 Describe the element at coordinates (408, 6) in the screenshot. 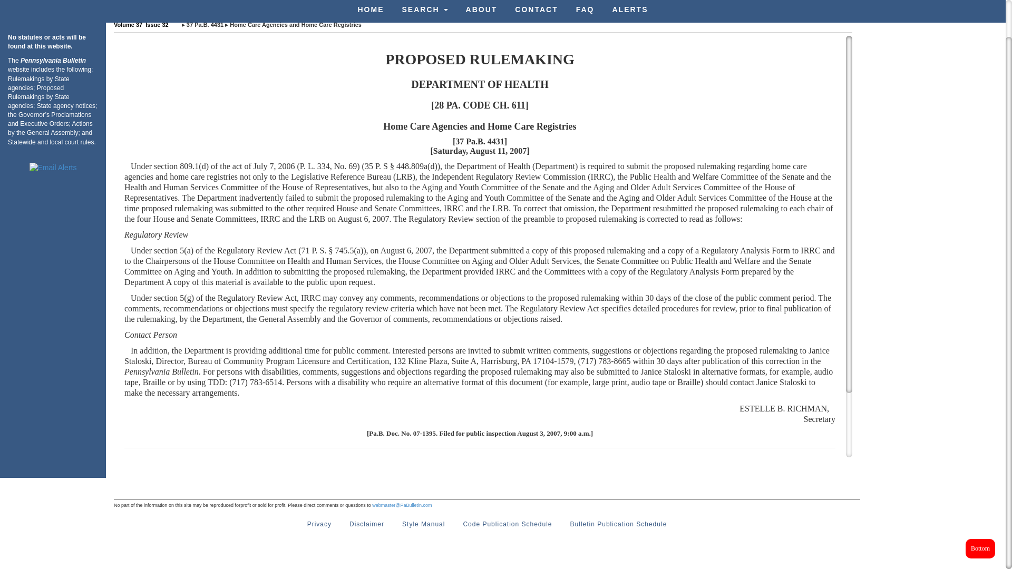

I see `Previous Doc` at that location.